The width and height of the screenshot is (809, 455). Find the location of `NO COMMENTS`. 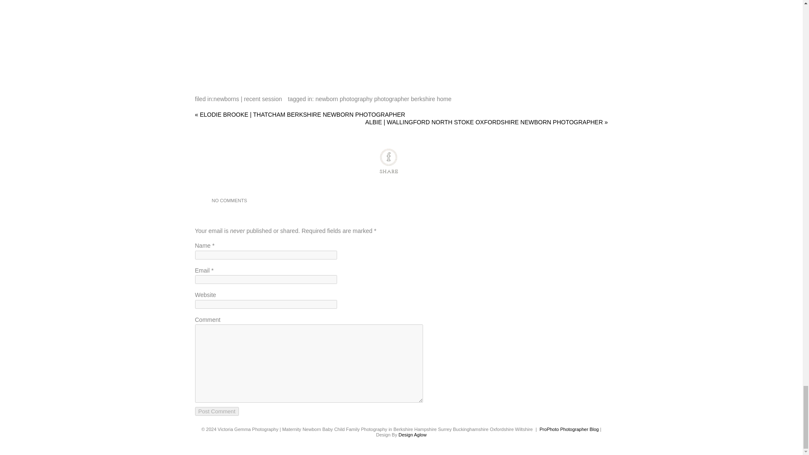

NO COMMENTS is located at coordinates (229, 201).